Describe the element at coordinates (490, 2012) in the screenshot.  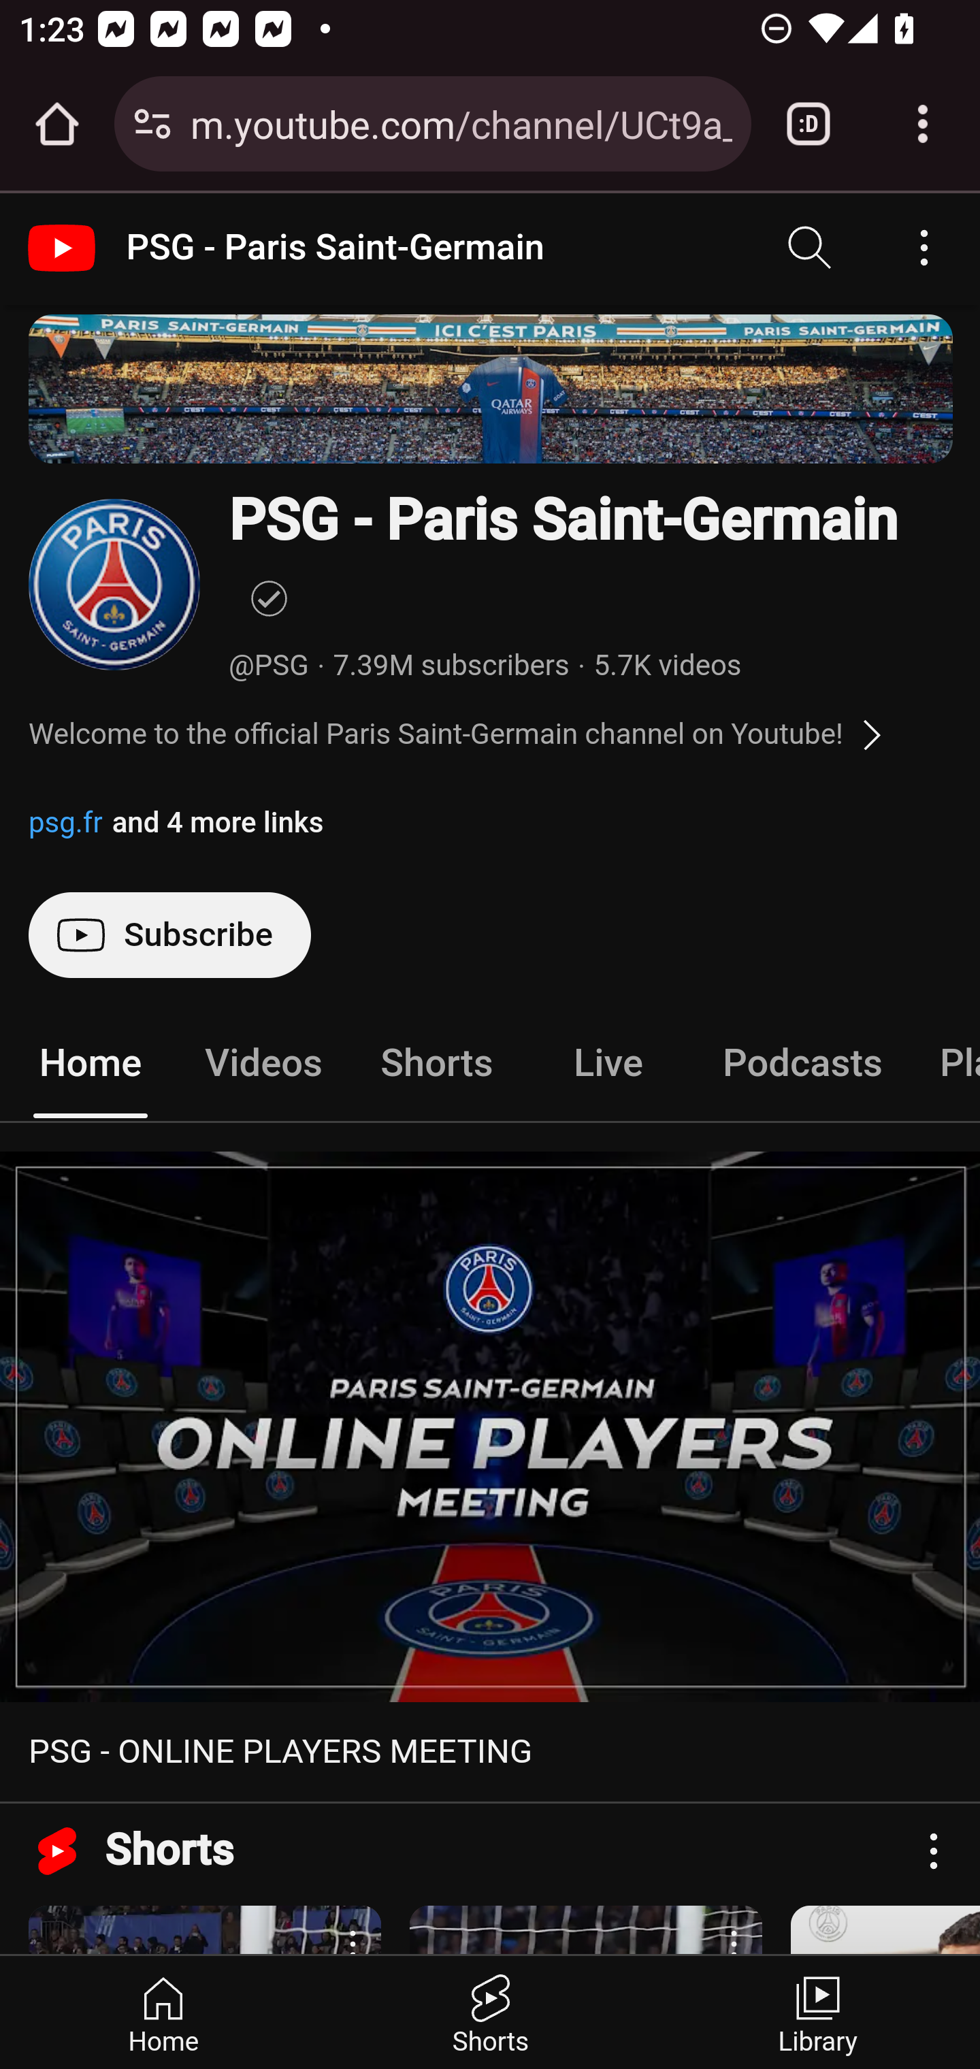
I see `Shorts` at that location.